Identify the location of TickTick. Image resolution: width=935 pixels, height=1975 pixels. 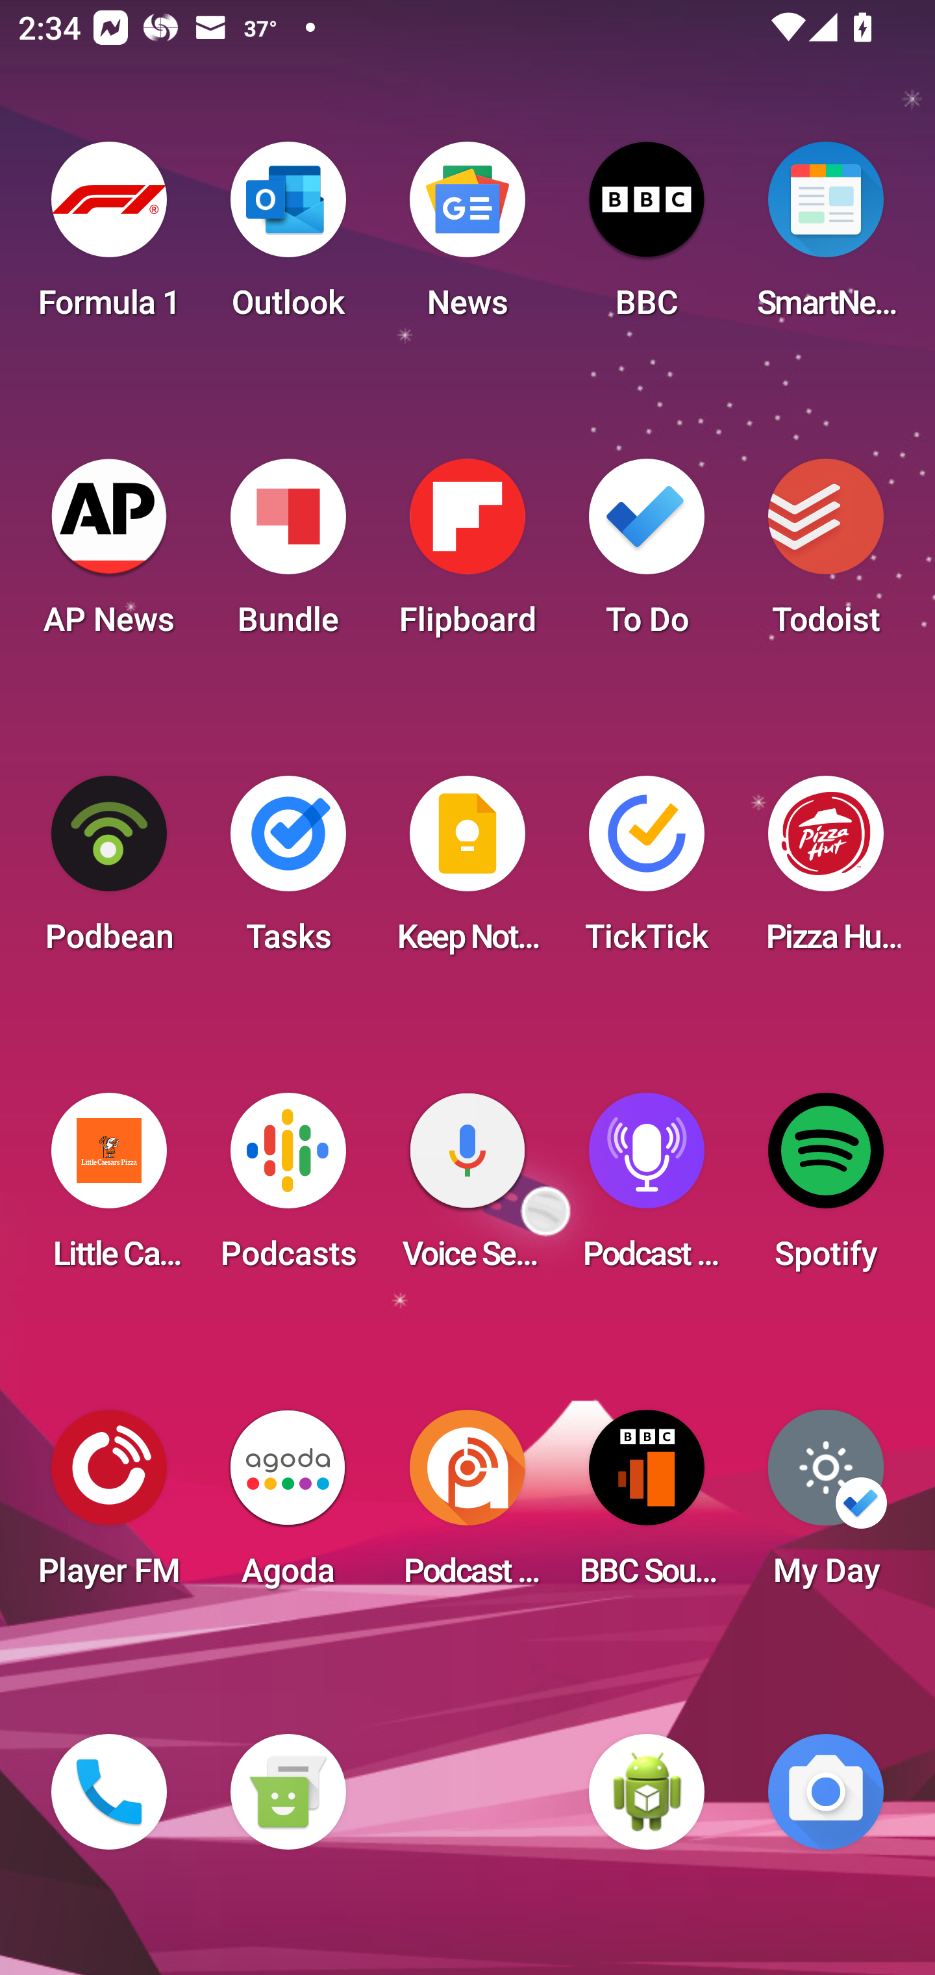
(647, 872).